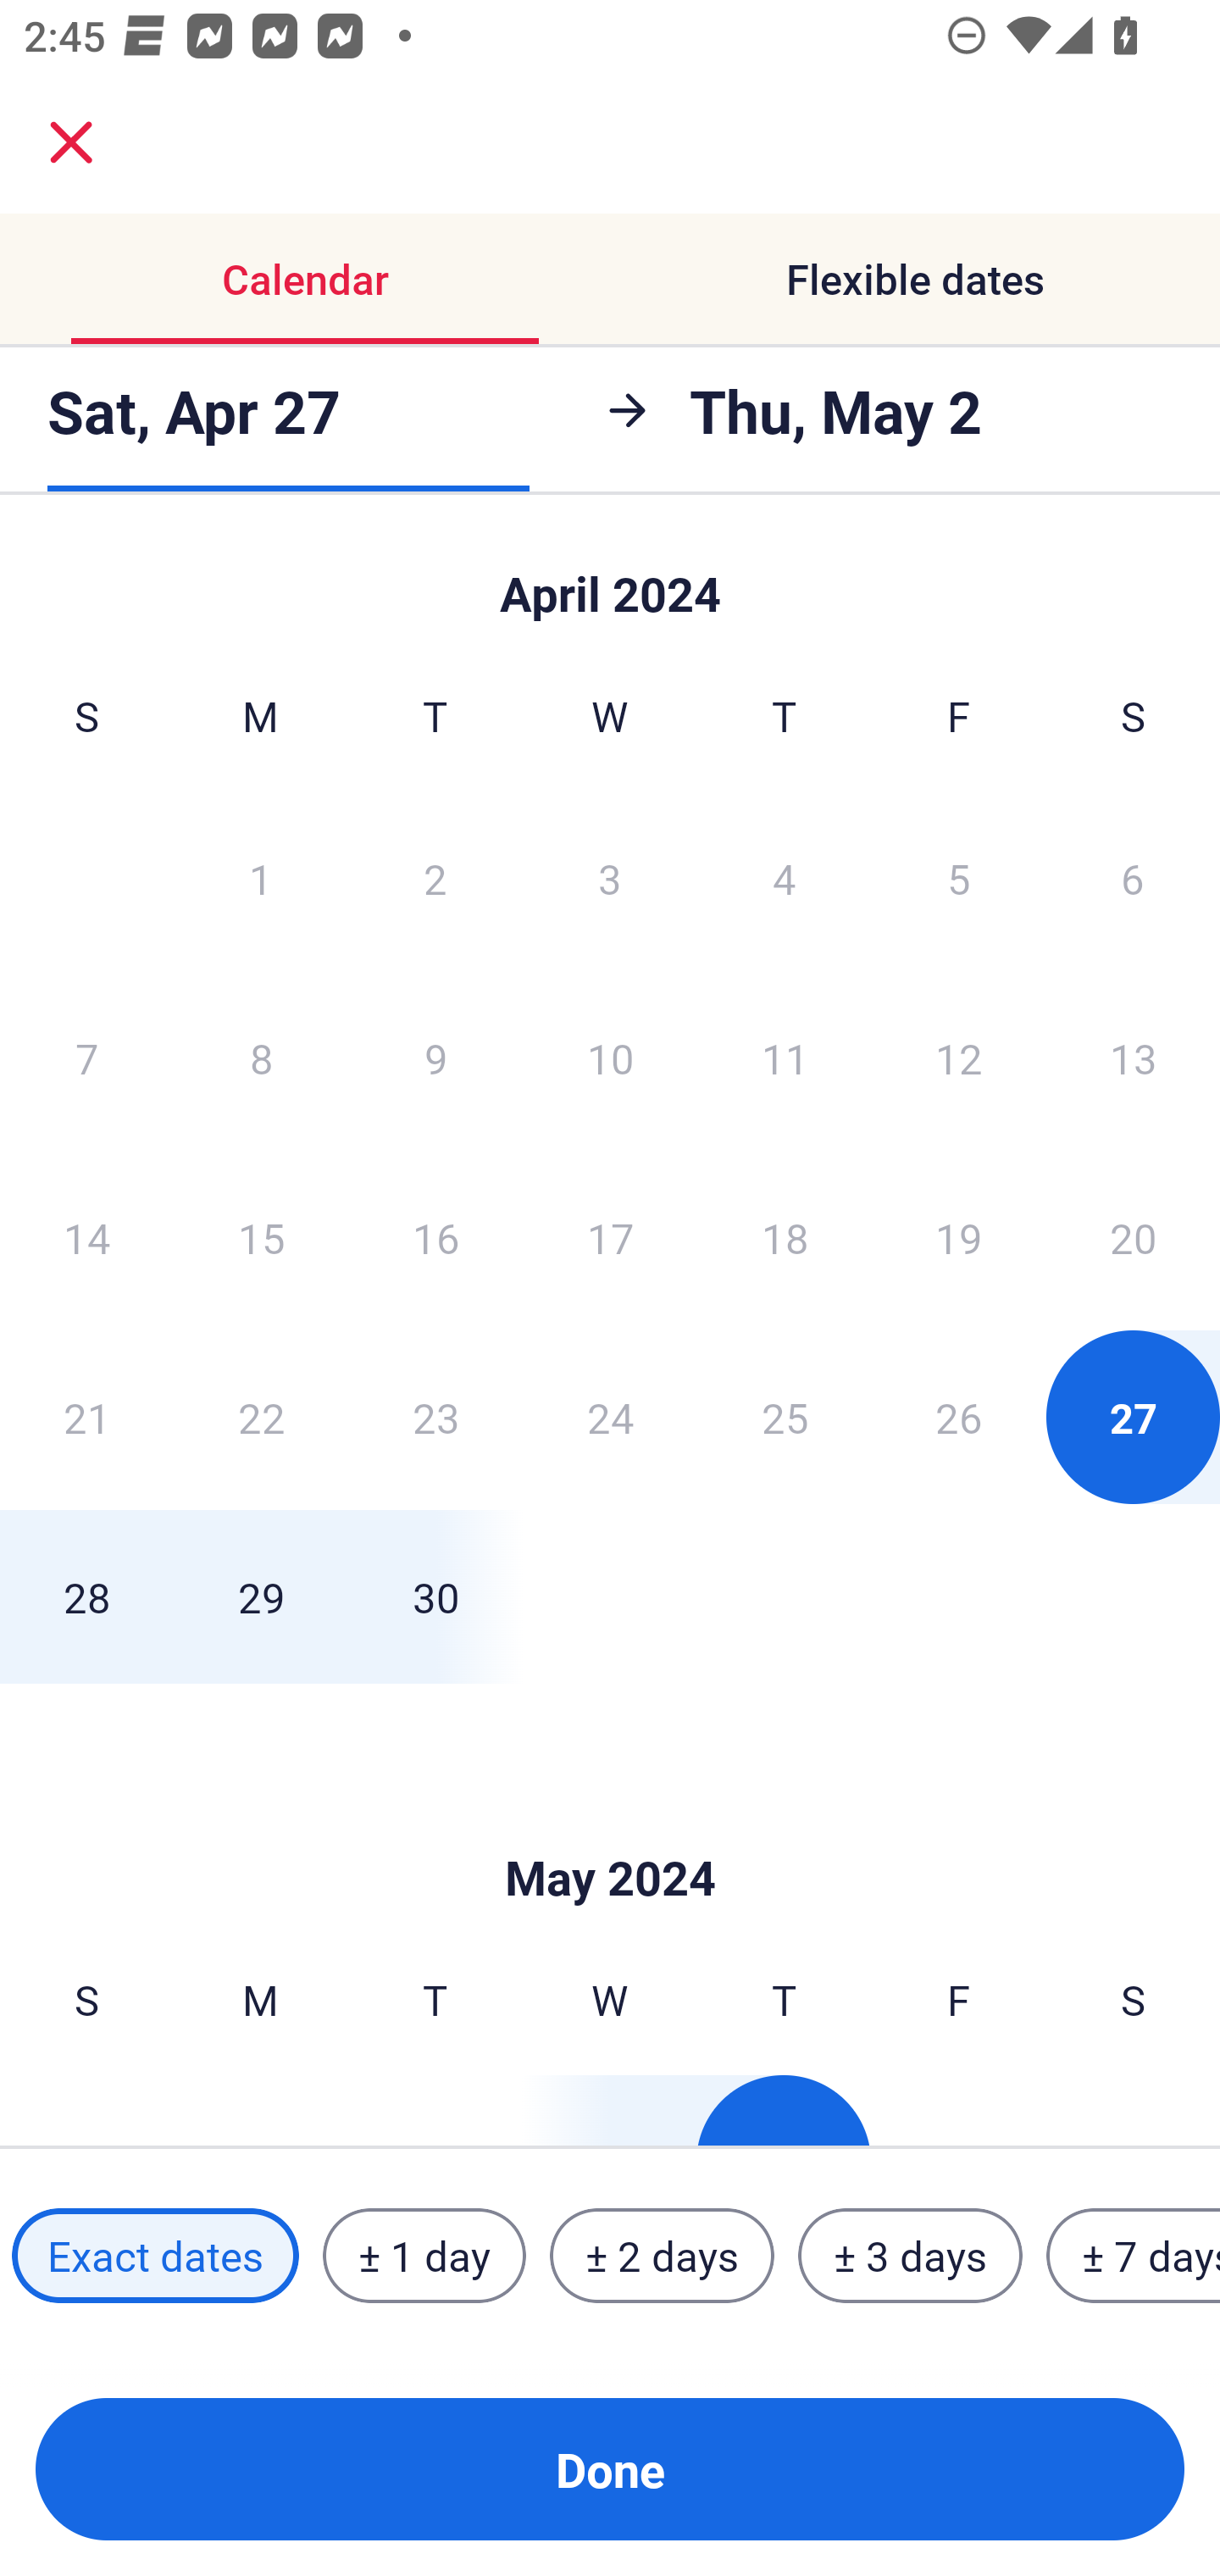 The image size is (1220, 2576). I want to click on 19 Friday, April 19, 2024, so click(959, 1237).